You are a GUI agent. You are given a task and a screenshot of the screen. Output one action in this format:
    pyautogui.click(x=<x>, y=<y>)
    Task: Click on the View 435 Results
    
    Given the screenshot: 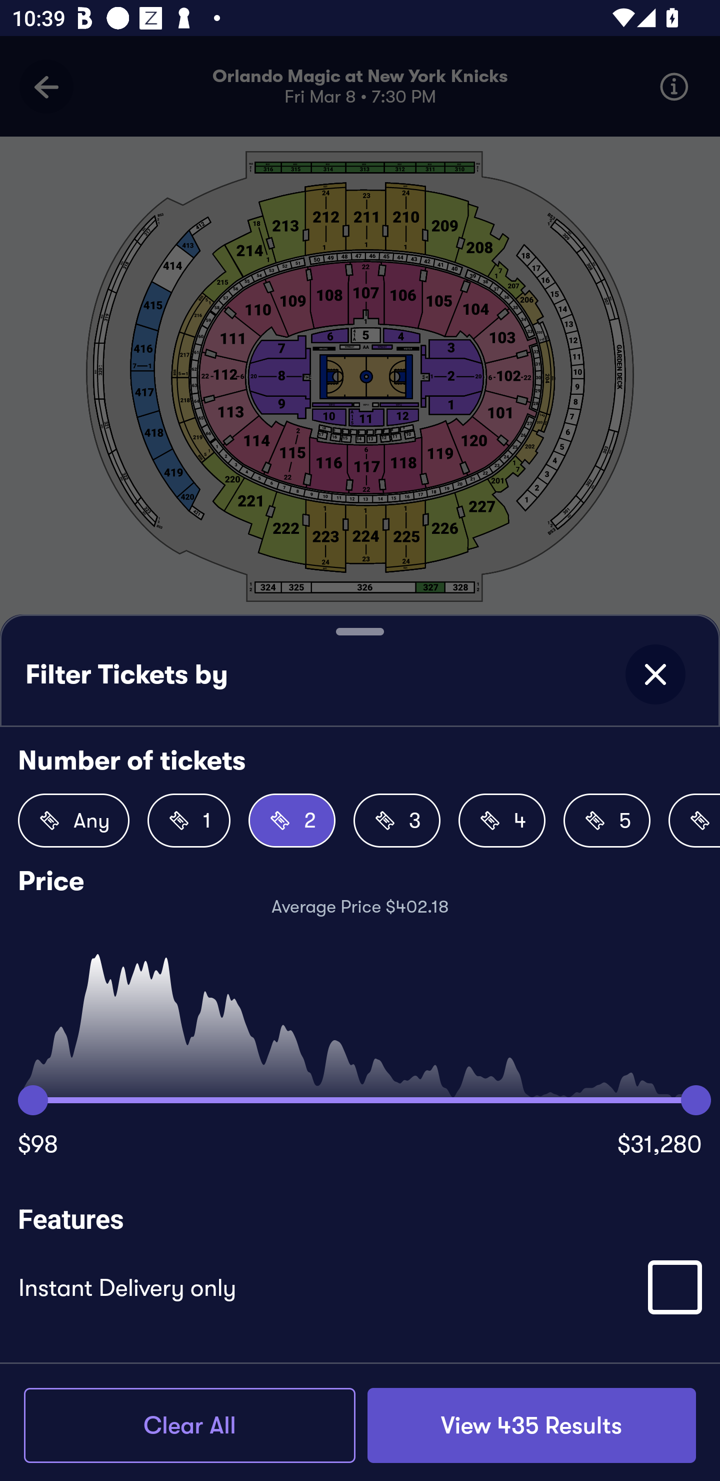 What is the action you would take?
    pyautogui.click(x=531, y=1425)
    